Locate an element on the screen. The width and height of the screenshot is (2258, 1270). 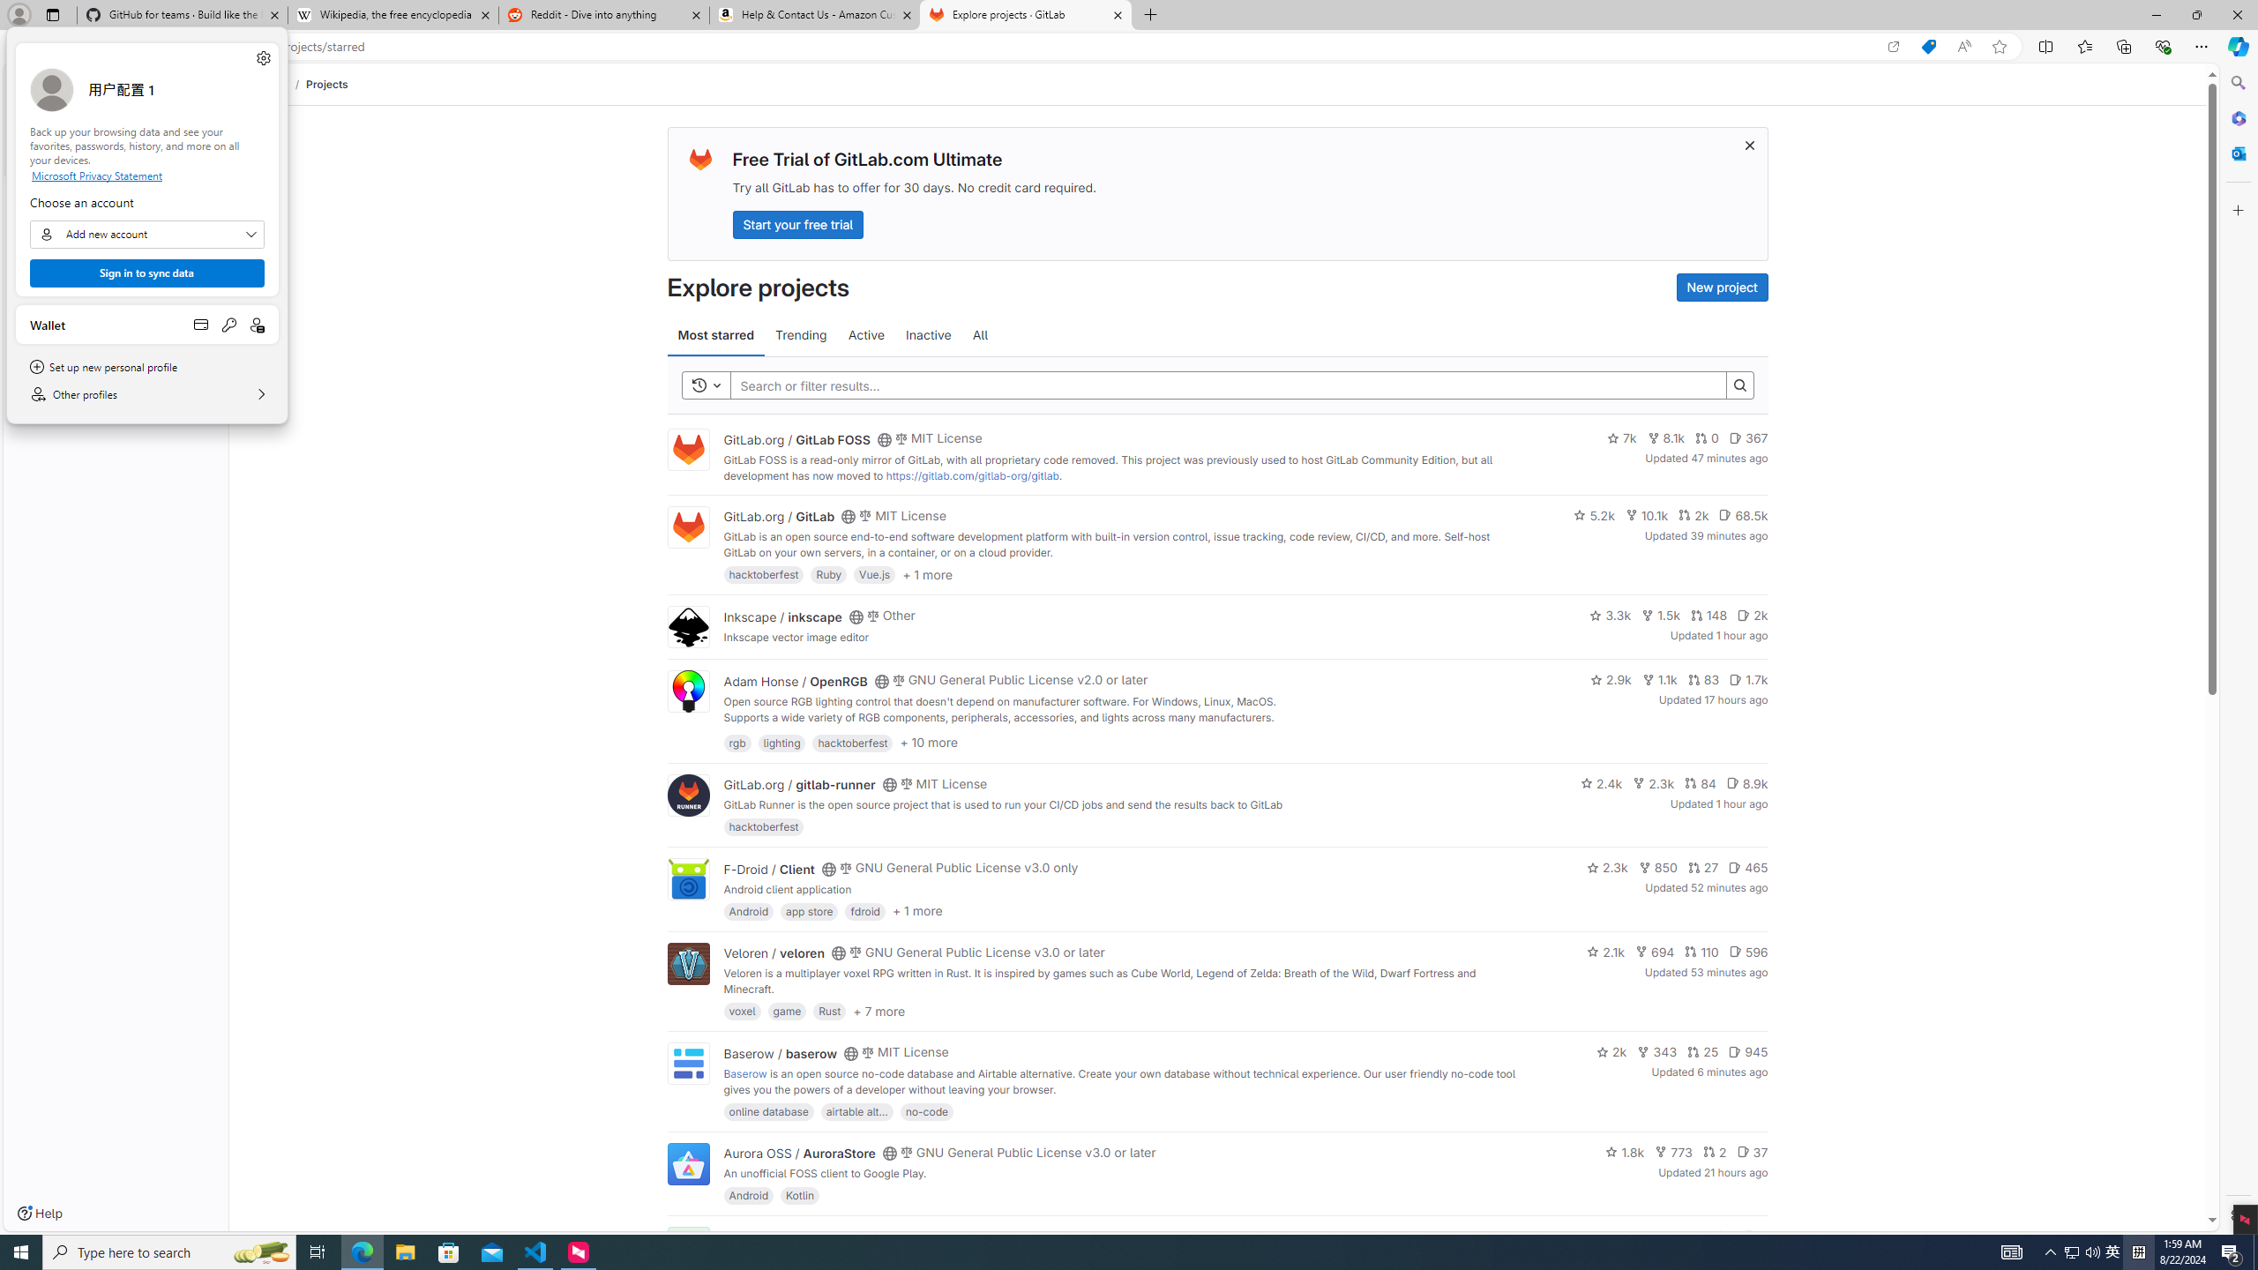
Set up new personal profile is located at coordinates (146, 367).